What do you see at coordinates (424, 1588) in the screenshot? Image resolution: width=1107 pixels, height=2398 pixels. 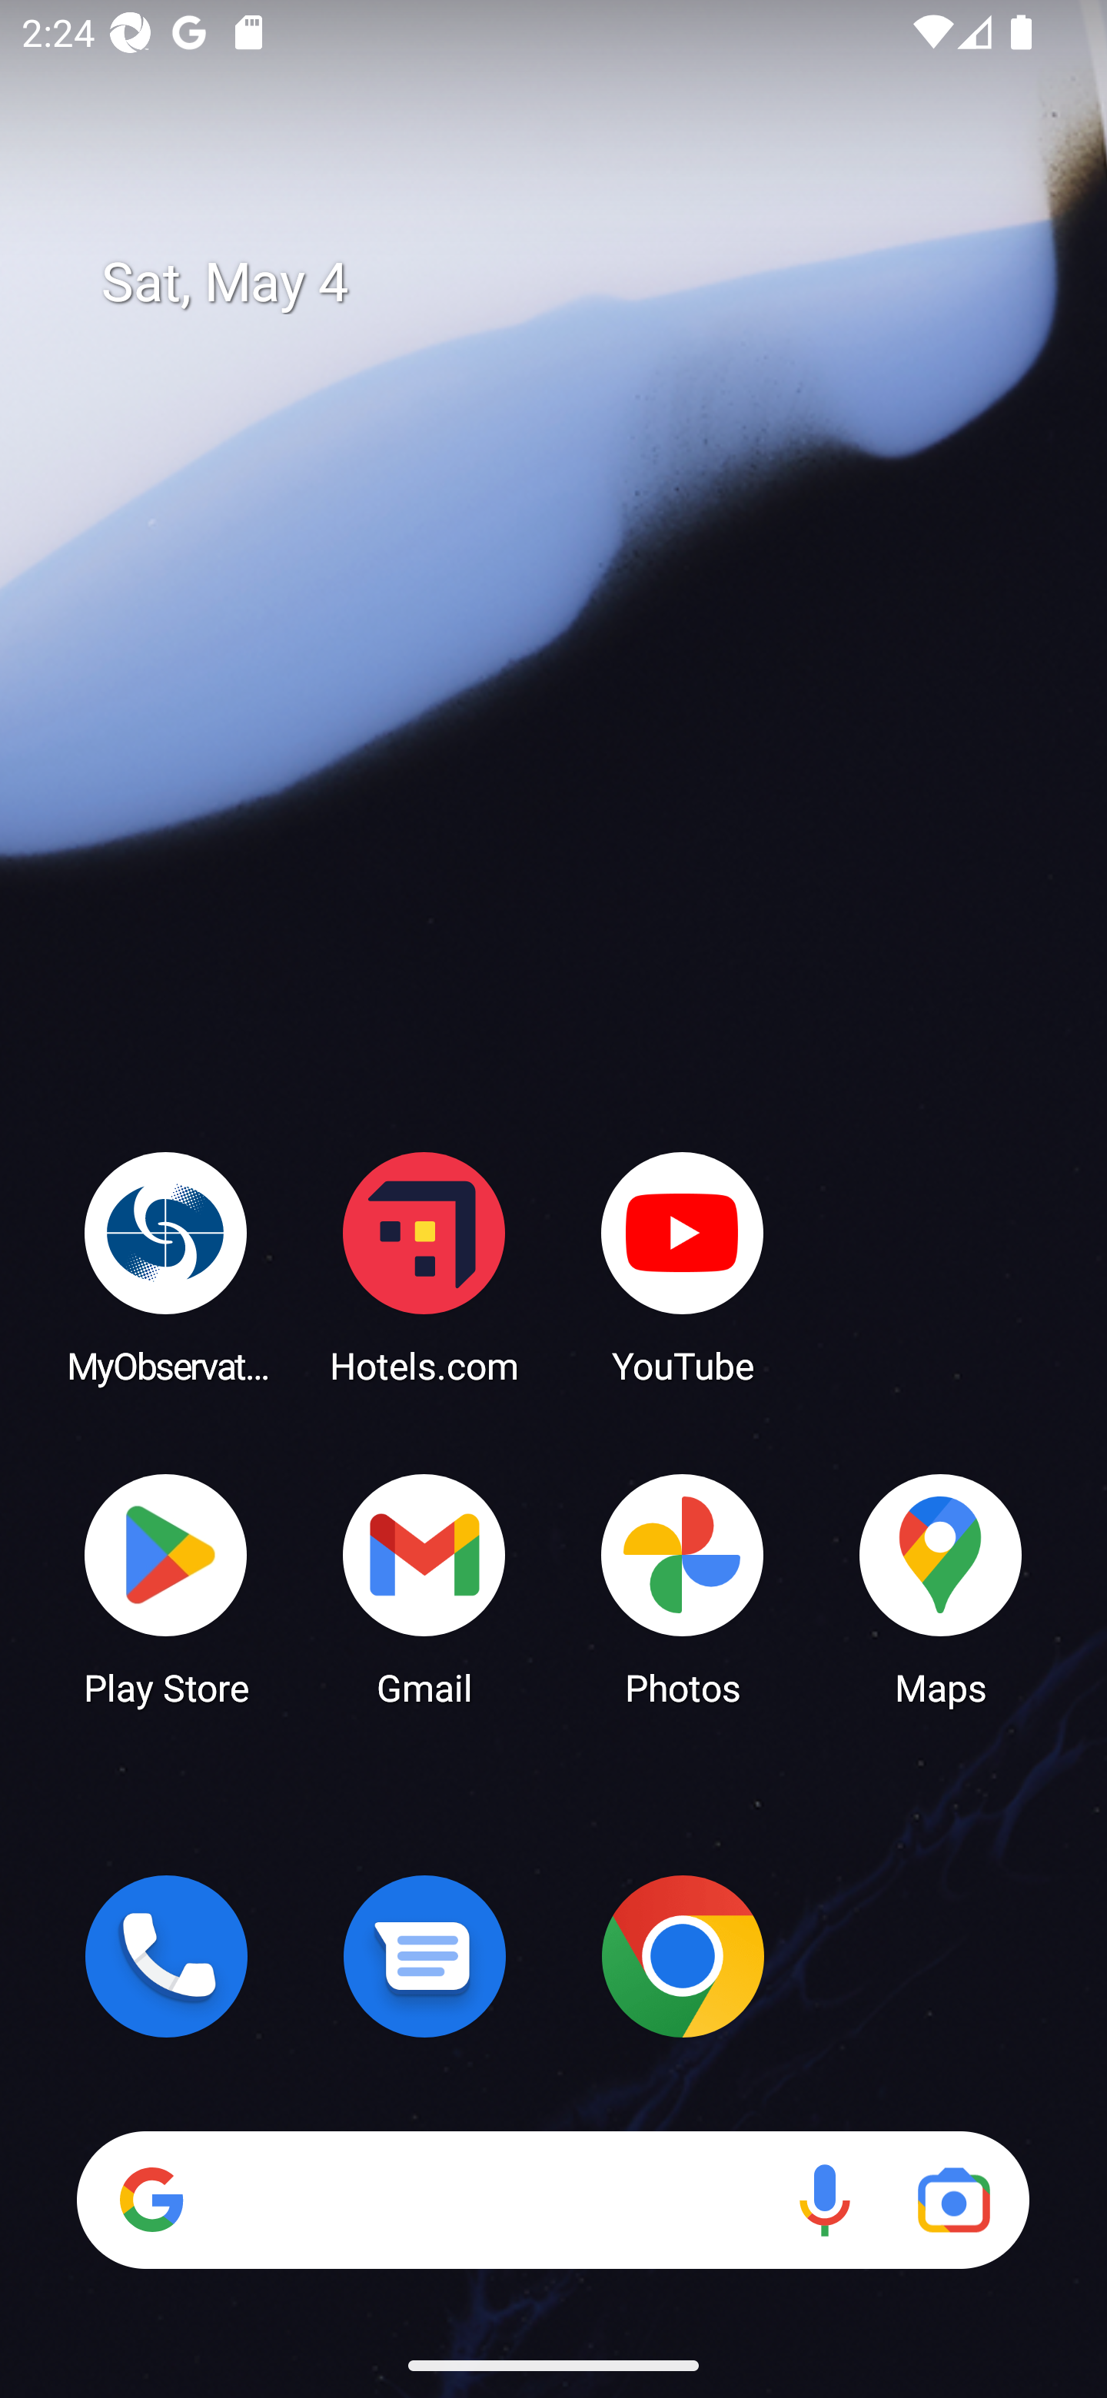 I see `Gmail` at bounding box center [424, 1588].